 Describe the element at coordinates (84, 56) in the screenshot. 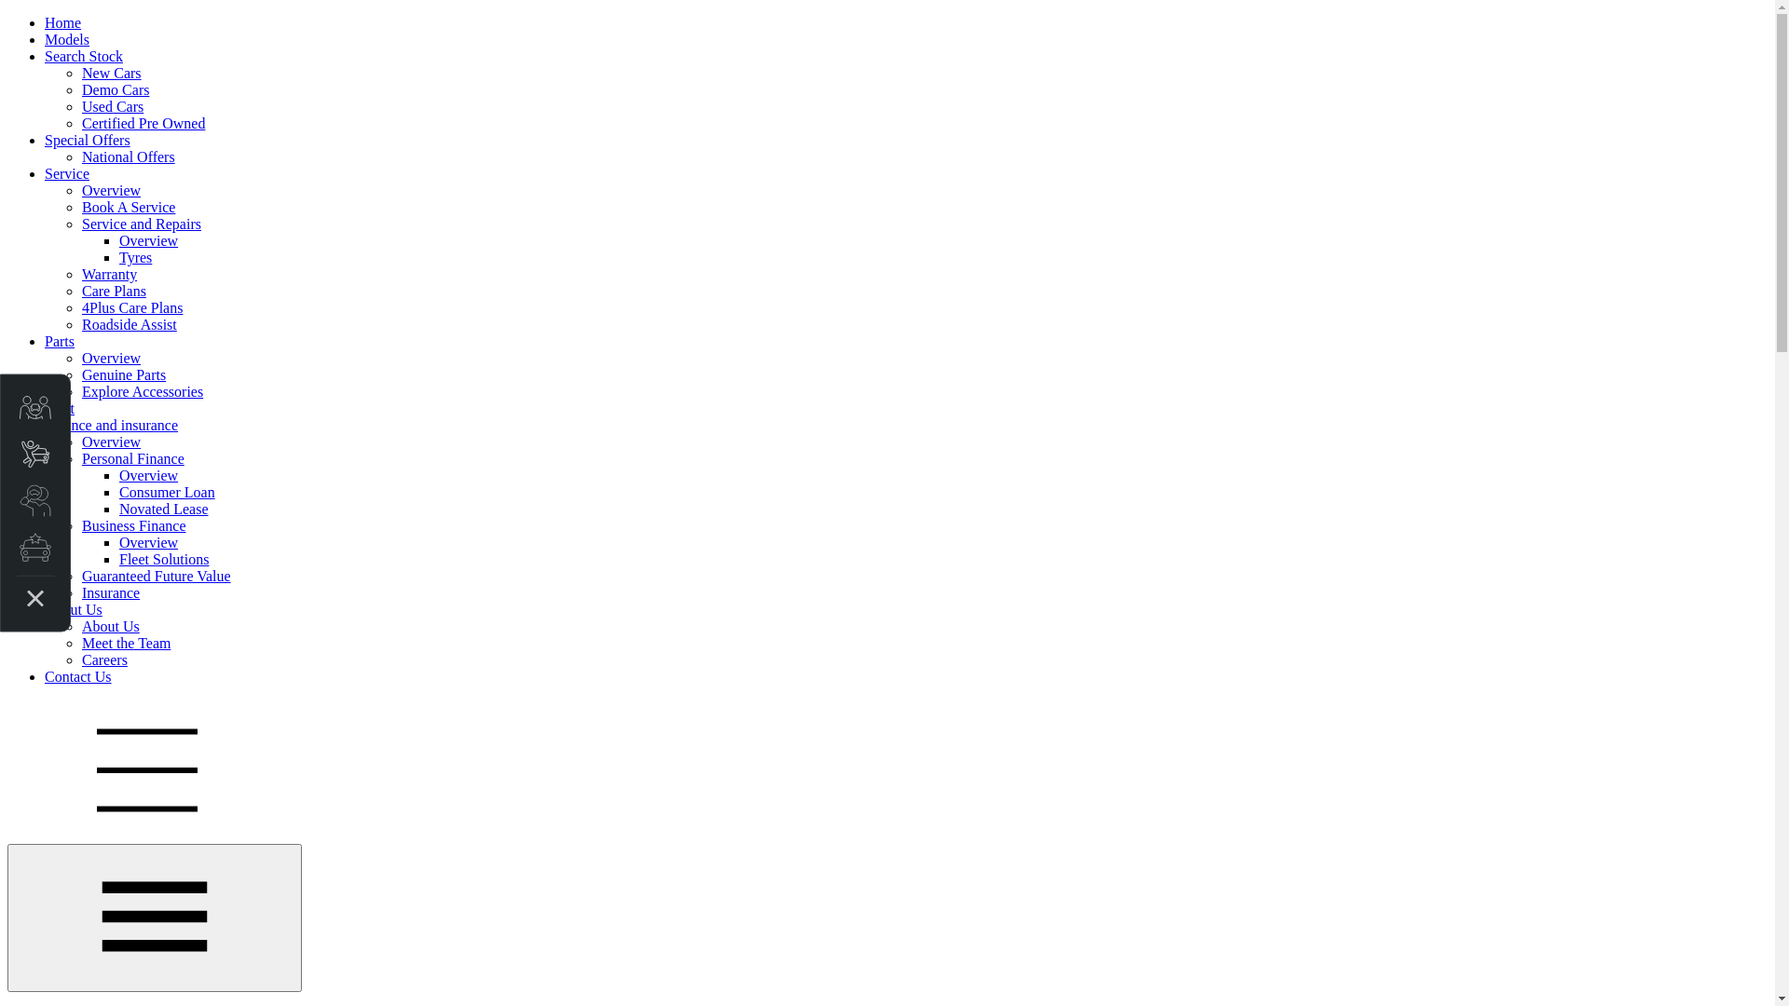

I see `Search Stock` at that location.